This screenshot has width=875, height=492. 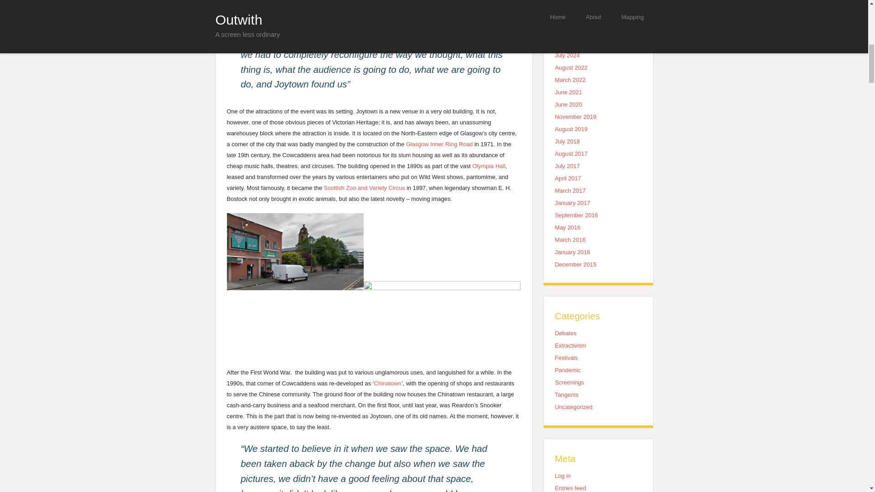 I want to click on Olympia Hall, so click(x=489, y=166).